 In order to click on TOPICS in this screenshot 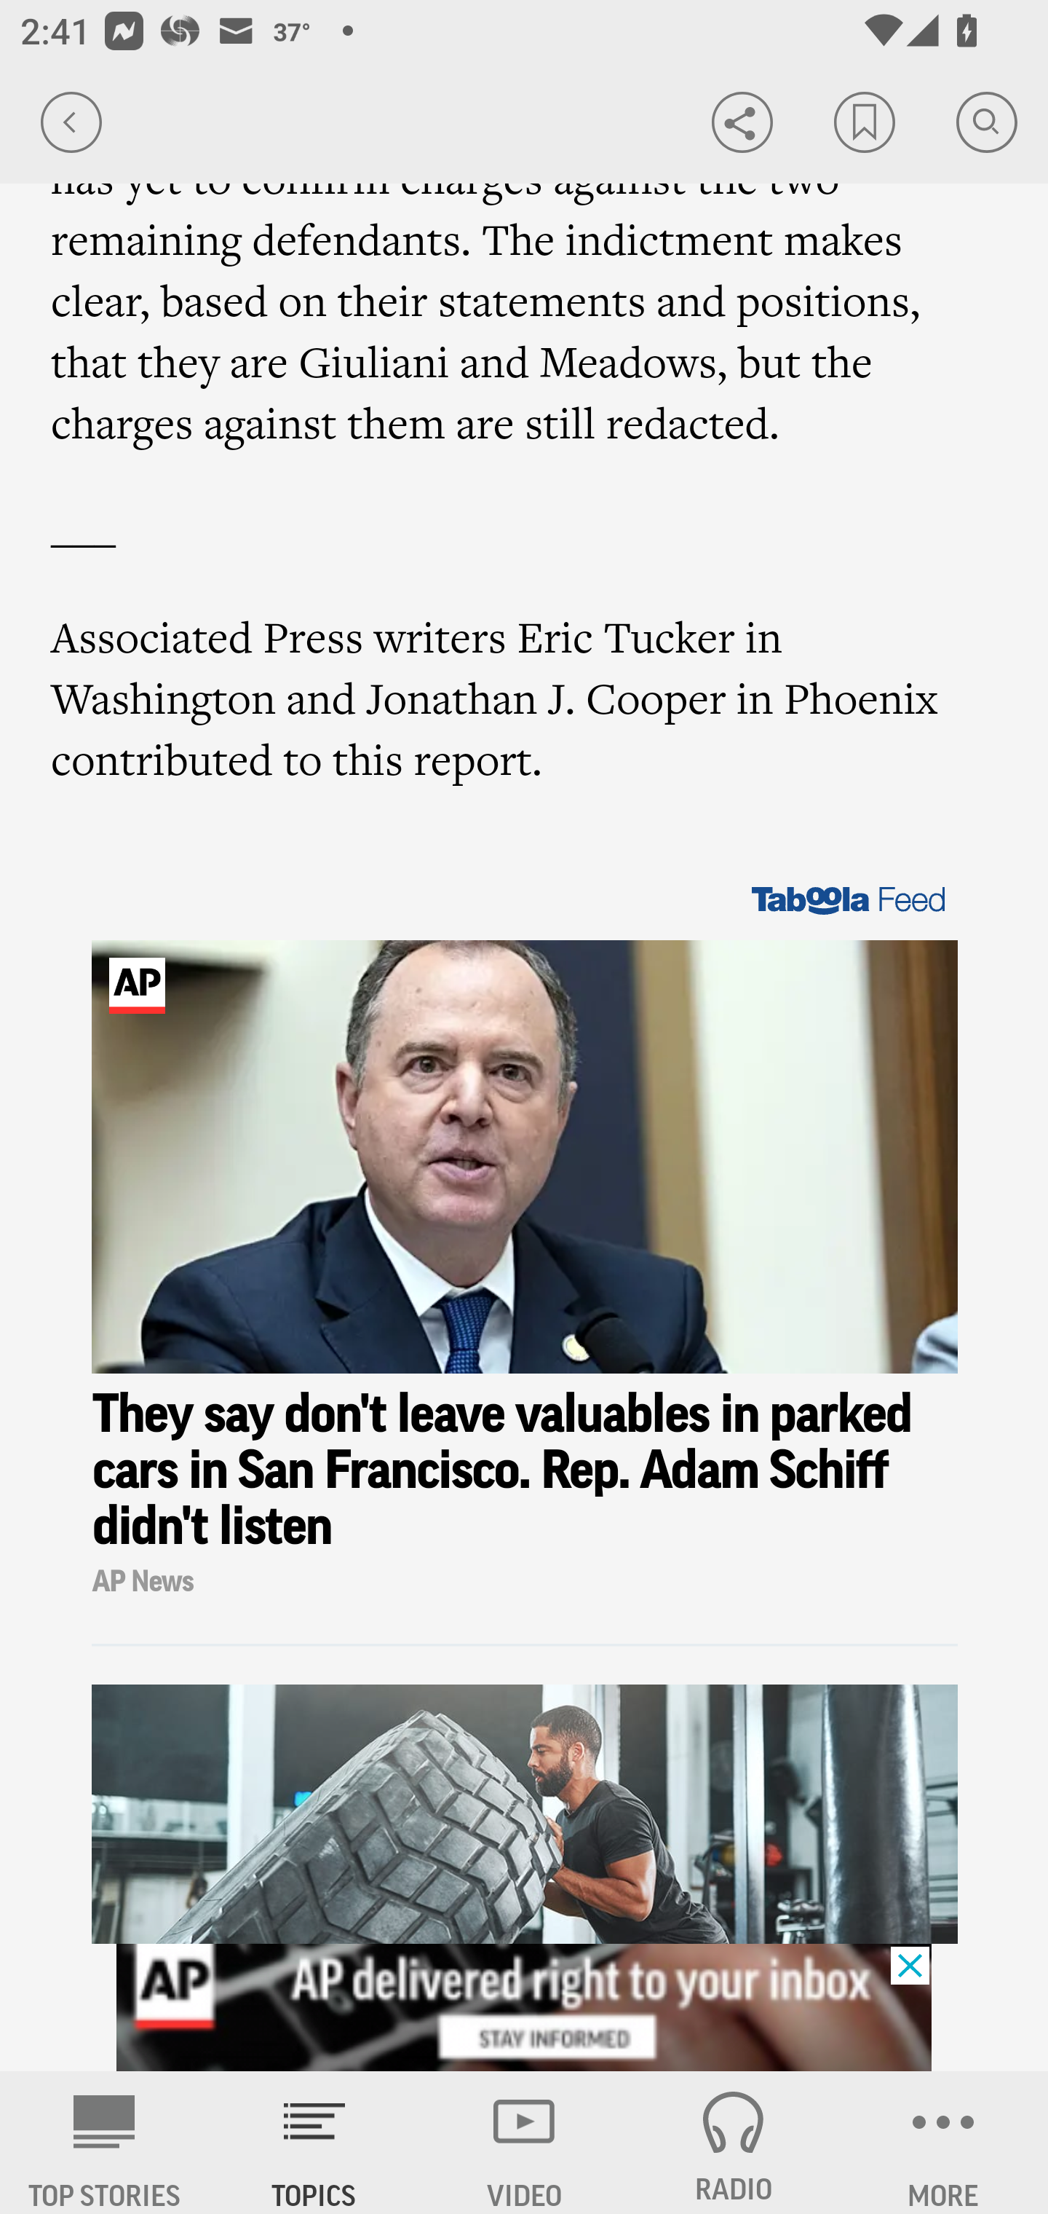, I will do `click(314, 2143)`.